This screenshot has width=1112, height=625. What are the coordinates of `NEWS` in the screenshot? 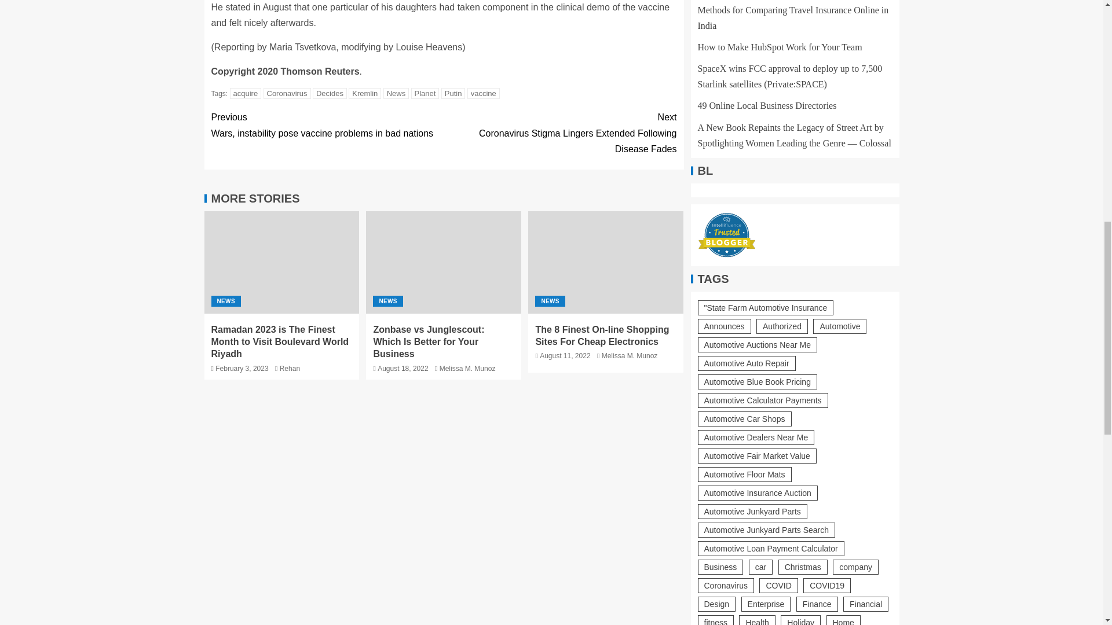 It's located at (225, 301).